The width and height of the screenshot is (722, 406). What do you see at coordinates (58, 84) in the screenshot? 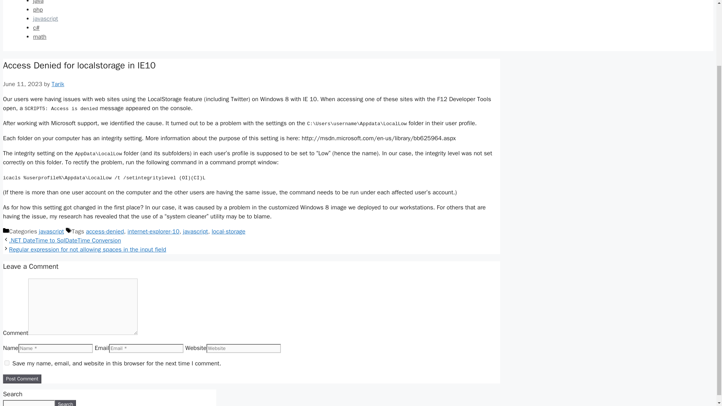
I see `View all posts by Tarik` at bounding box center [58, 84].